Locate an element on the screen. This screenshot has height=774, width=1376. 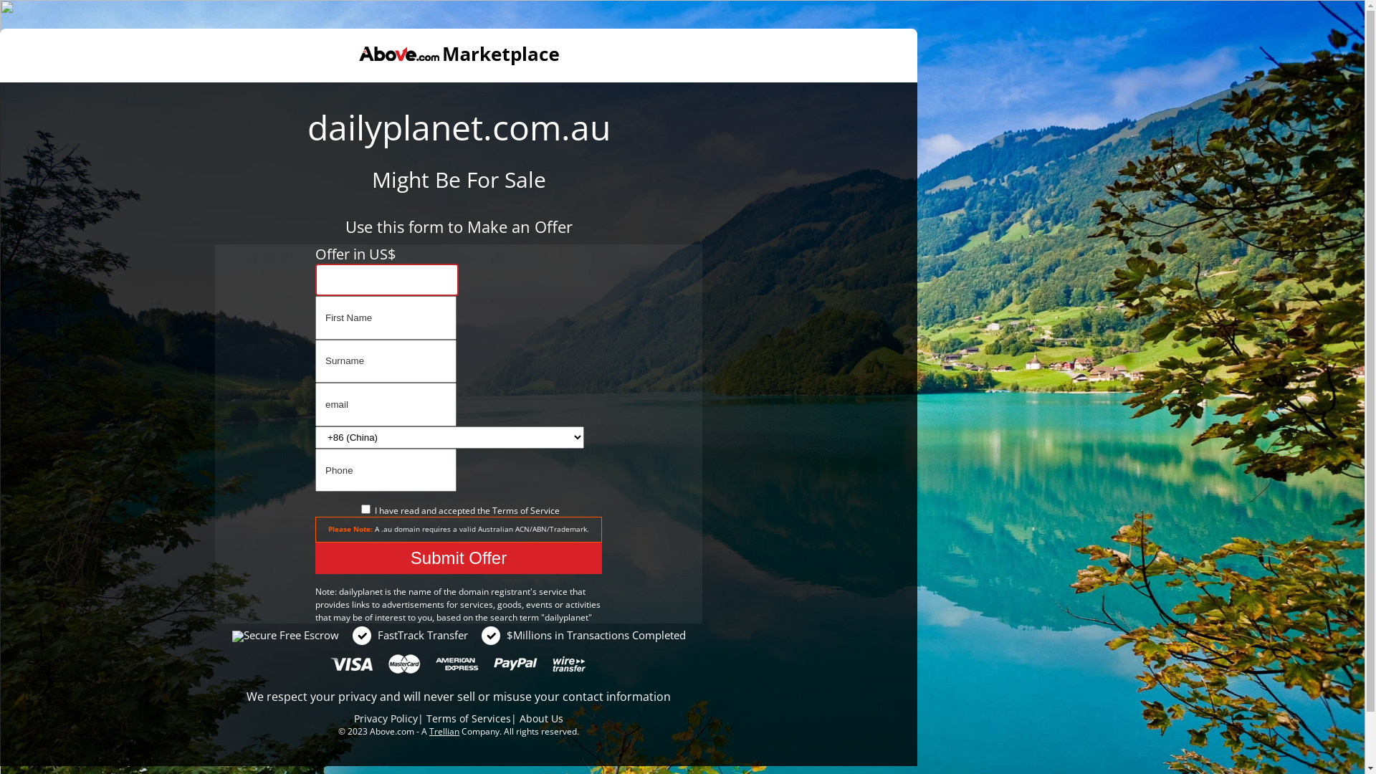
Submit Offer is located at coordinates (459, 558).